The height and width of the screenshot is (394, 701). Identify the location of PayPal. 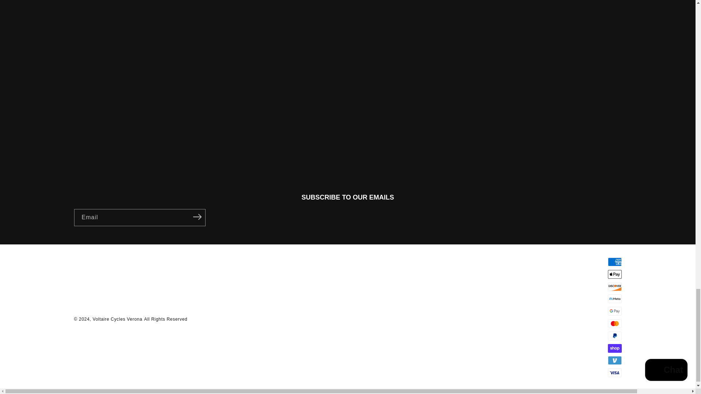
(614, 336).